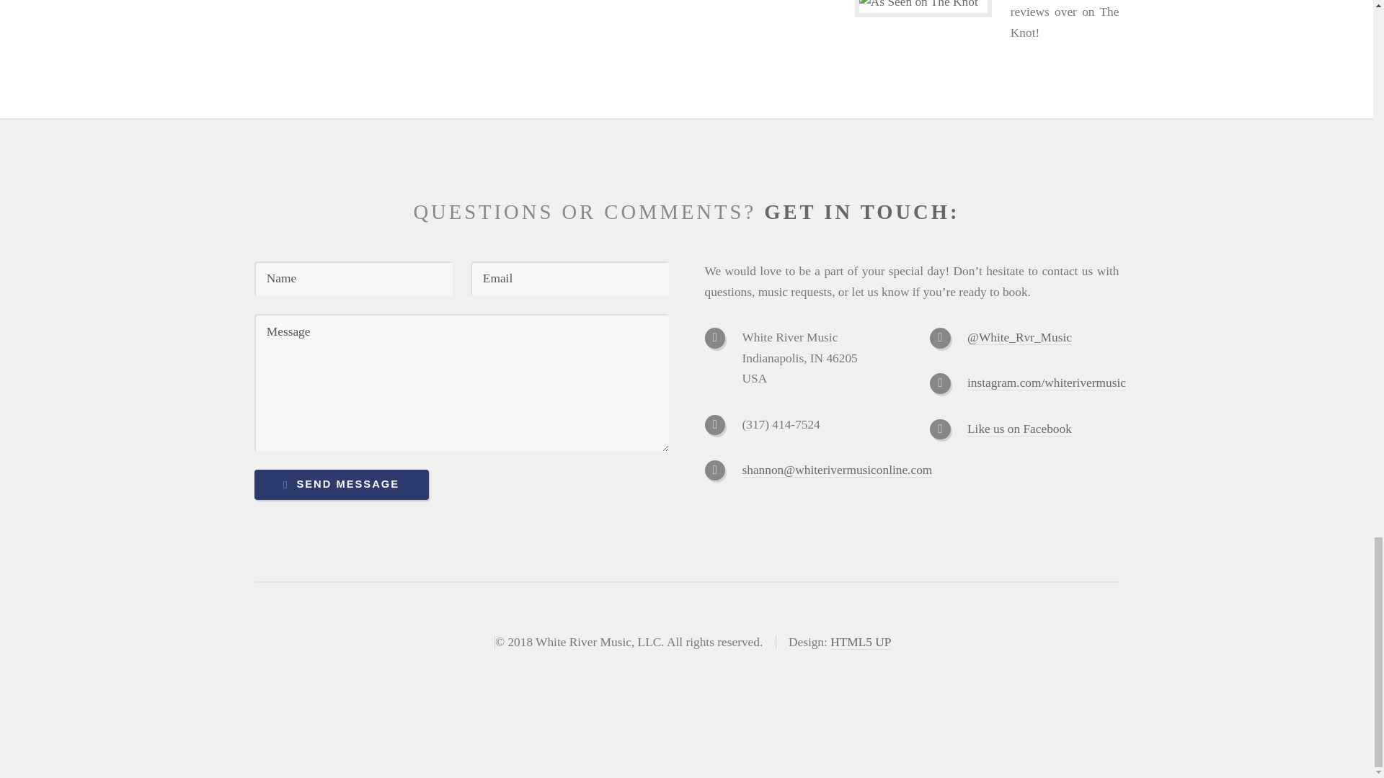 This screenshot has height=778, width=1384. I want to click on Like us on Facebook, so click(1019, 429).